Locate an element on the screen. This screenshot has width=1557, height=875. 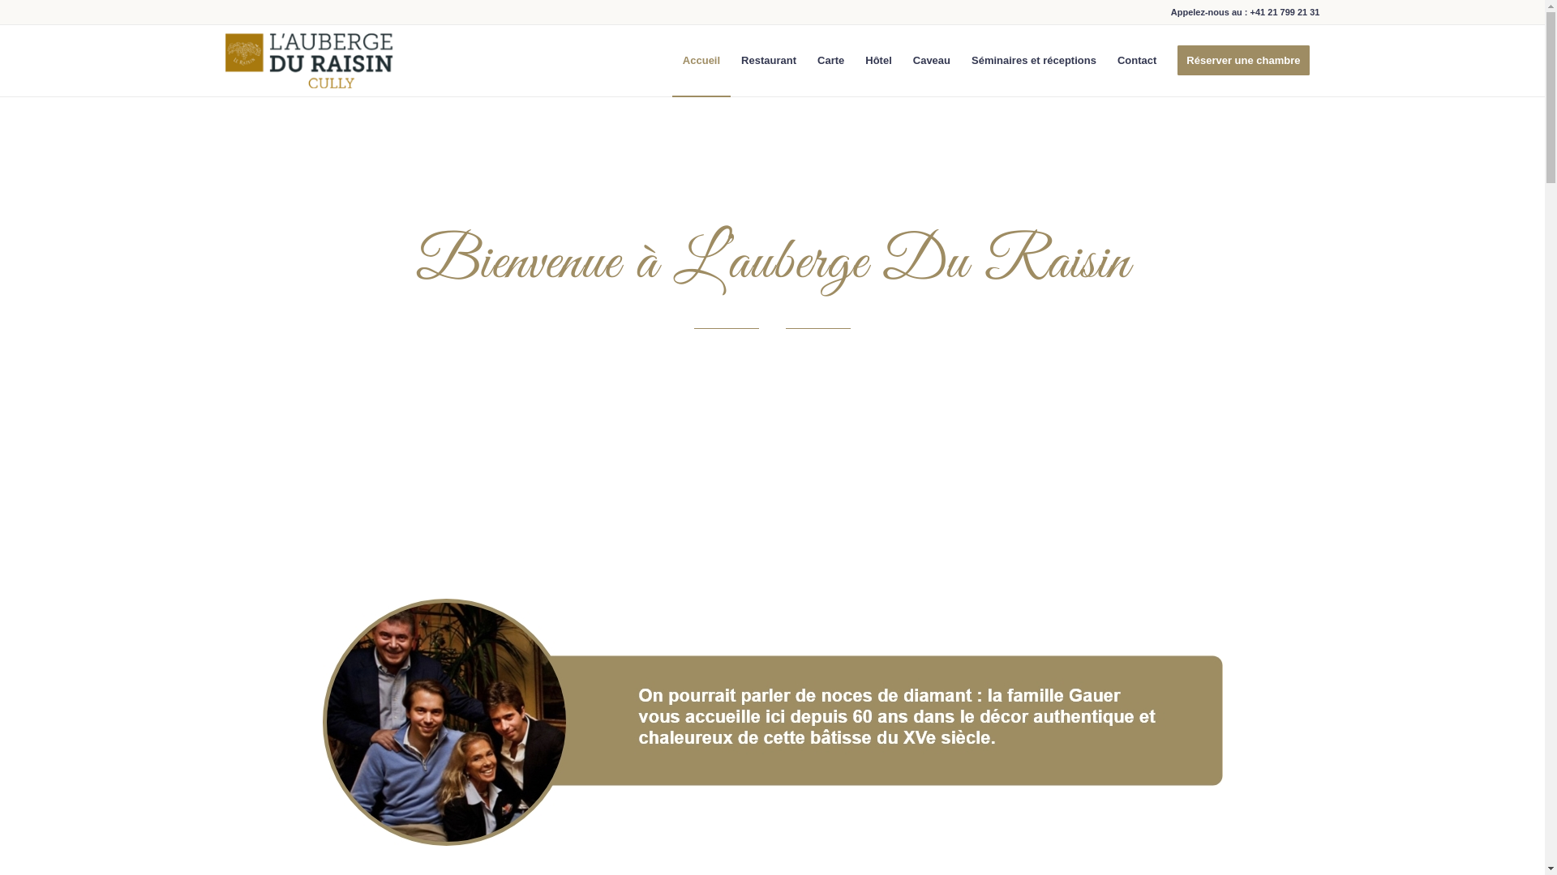
+41 21 799 21 31 is located at coordinates (1285, 12).